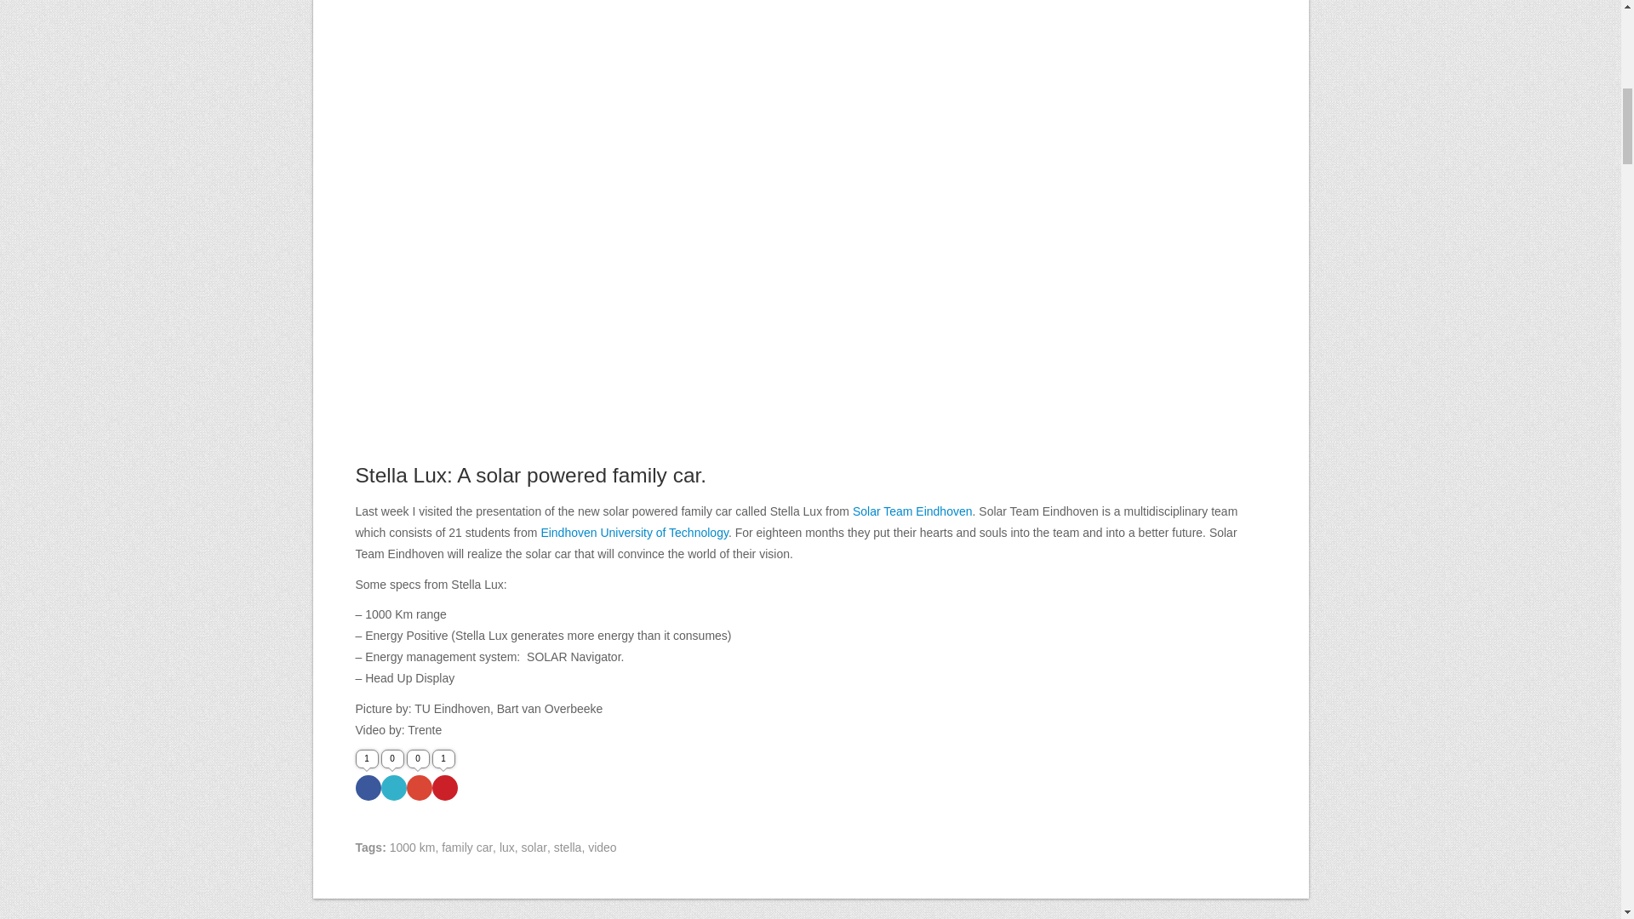 This screenshot has height=919, width=1634. I want to click on video, so click(602, 848).